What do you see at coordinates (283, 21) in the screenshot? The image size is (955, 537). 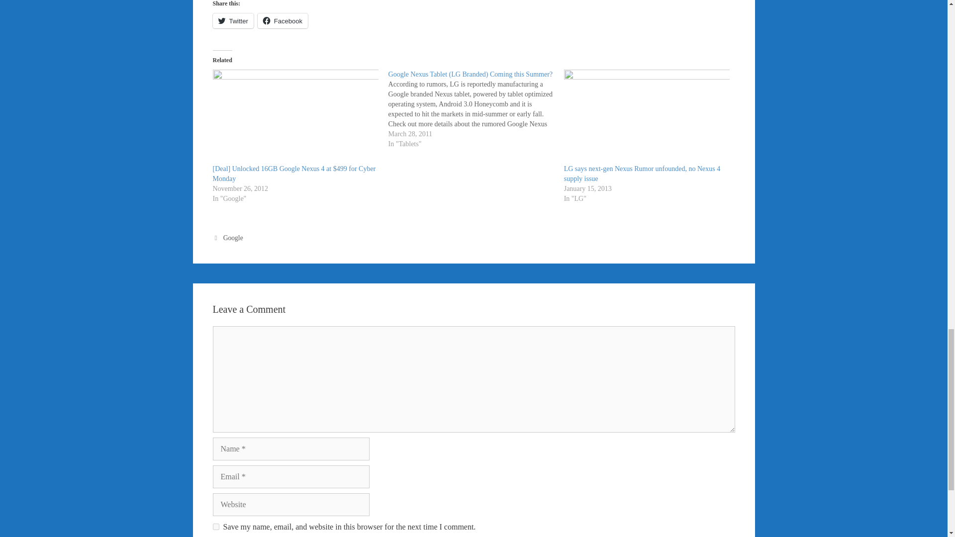 I see `Facebook` at bounding box center [283, 21].